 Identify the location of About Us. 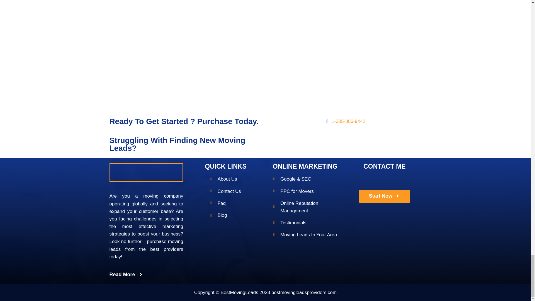
(226, 179).